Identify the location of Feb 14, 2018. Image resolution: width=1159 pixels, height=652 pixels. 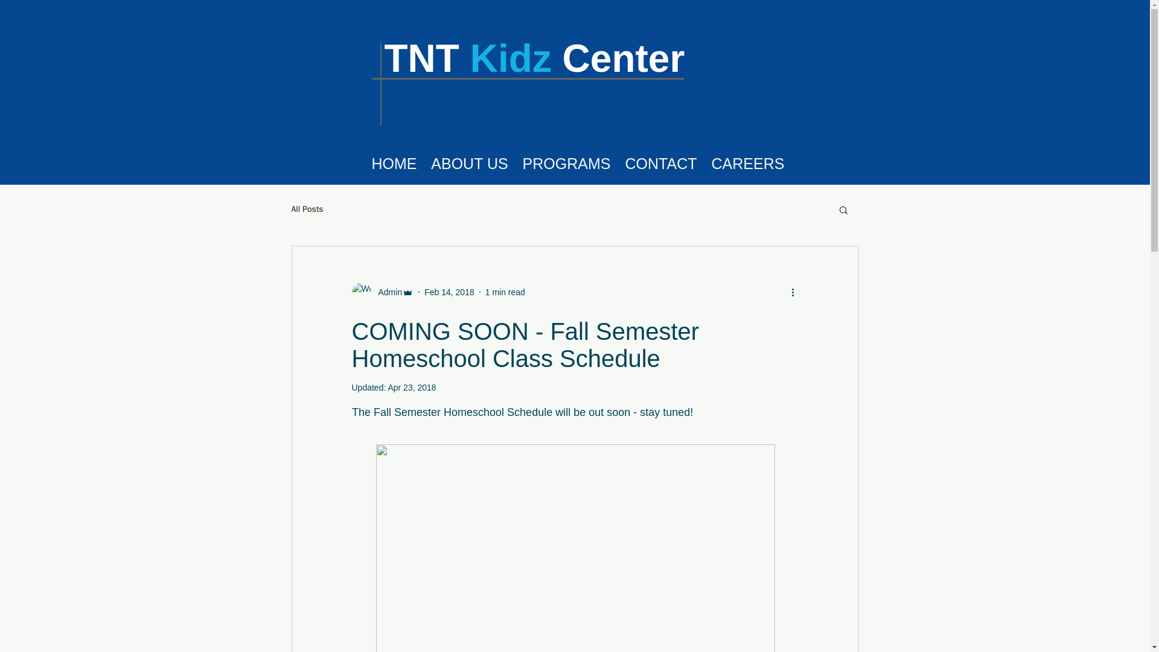
(449, 292).